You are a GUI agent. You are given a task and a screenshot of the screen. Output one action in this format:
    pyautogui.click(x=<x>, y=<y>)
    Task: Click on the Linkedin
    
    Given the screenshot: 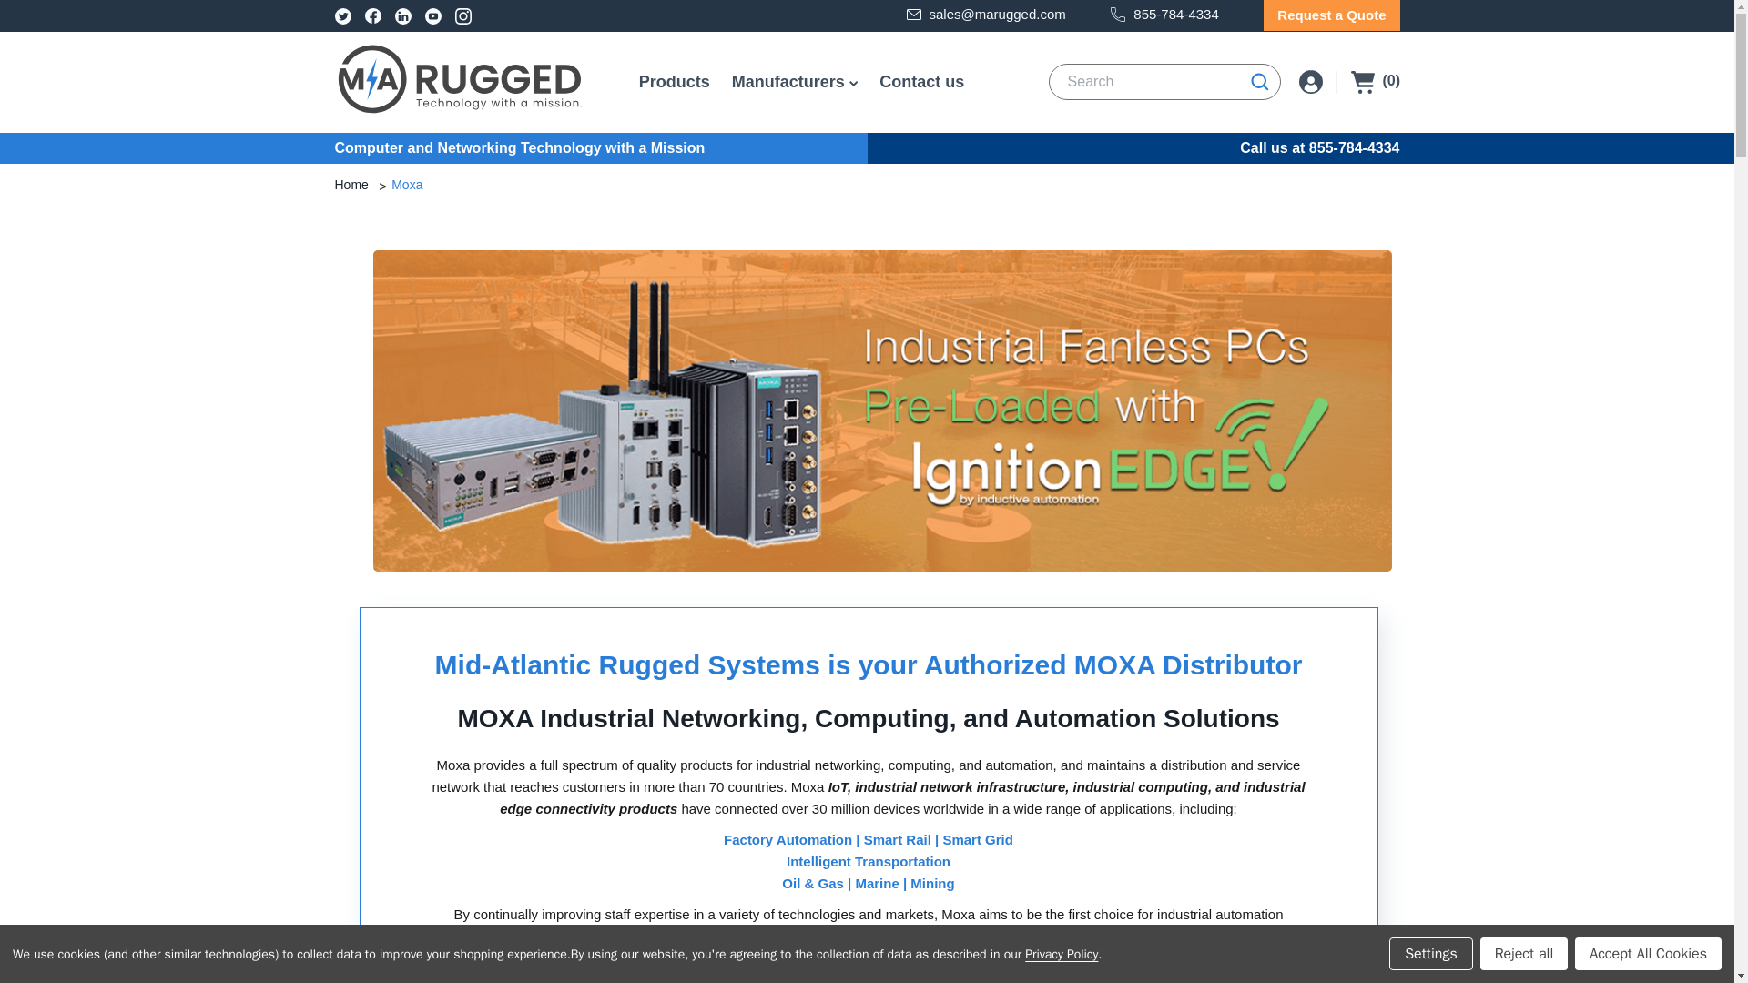 What is the action you would take?
    pyautogui.click(x=402, y=15)
    